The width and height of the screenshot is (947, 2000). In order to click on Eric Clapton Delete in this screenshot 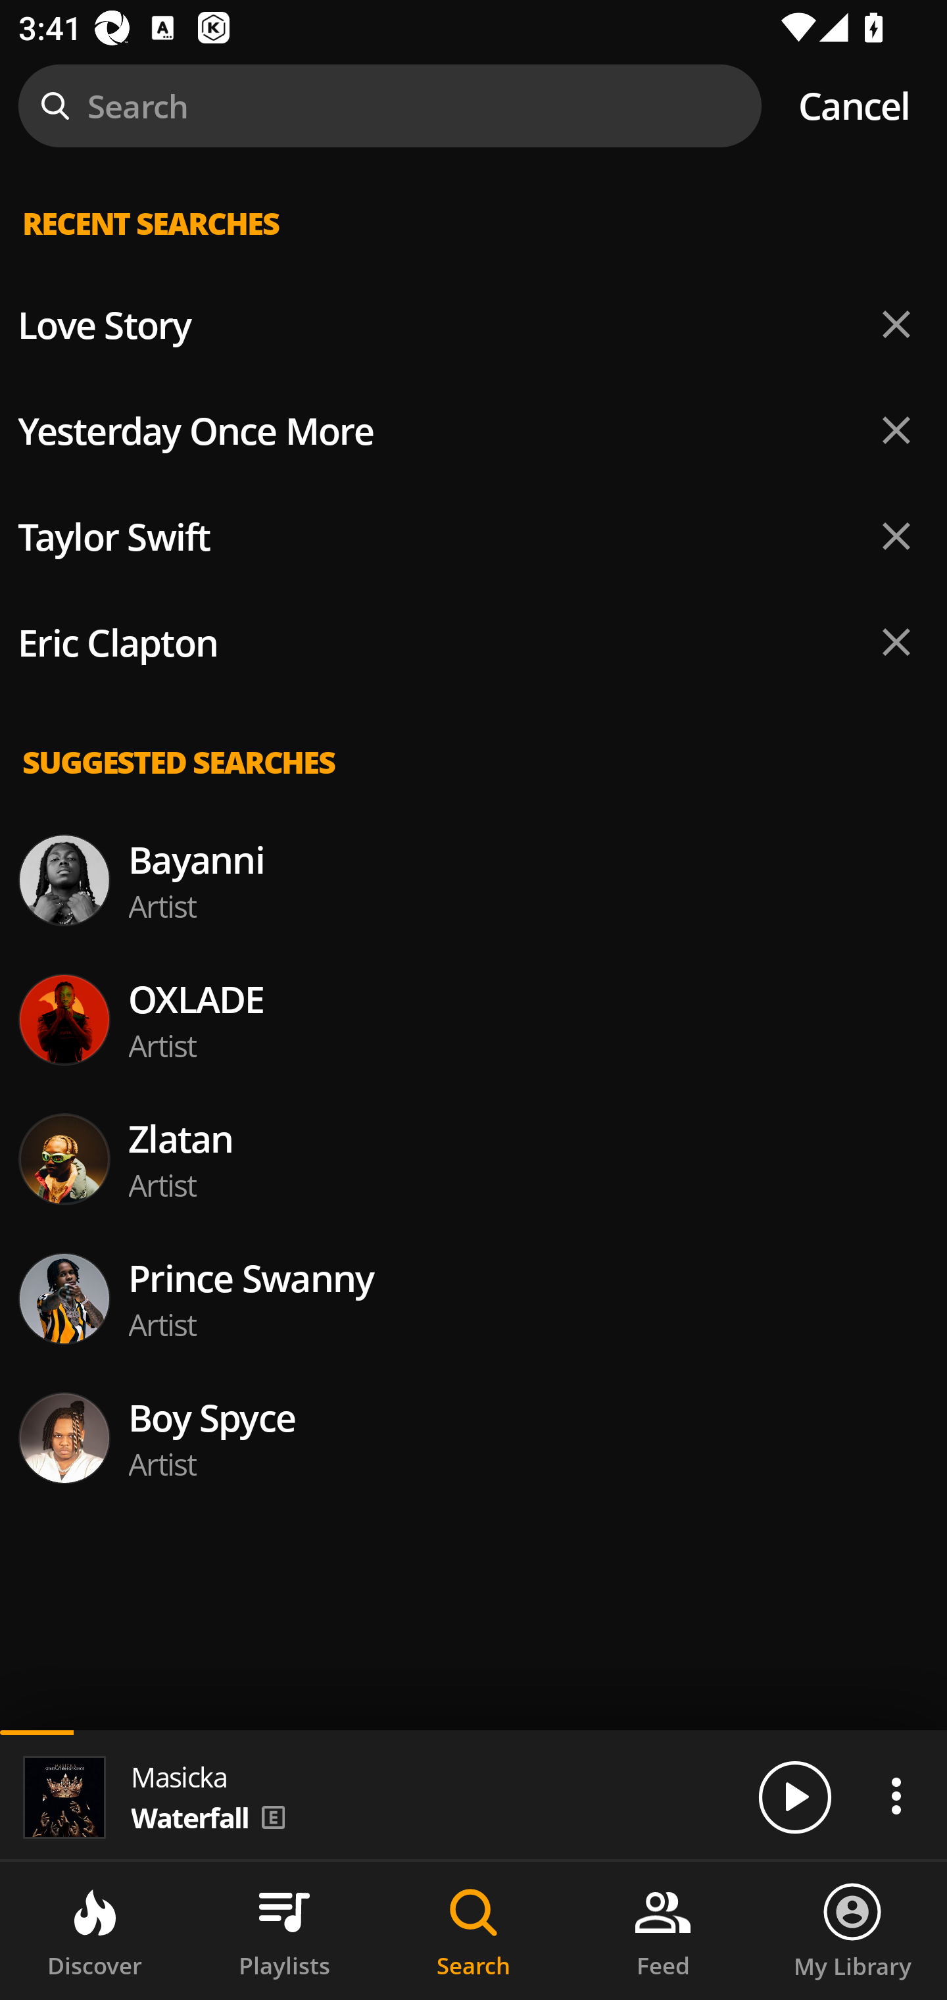, I will do `click(473, 642)`.